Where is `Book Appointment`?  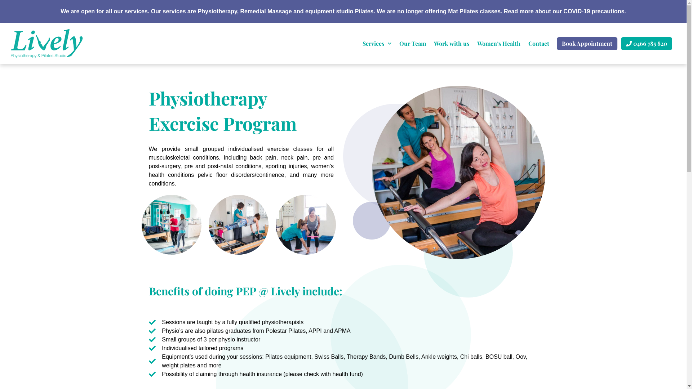
Book Appointment is located at coordinates (587, 44).